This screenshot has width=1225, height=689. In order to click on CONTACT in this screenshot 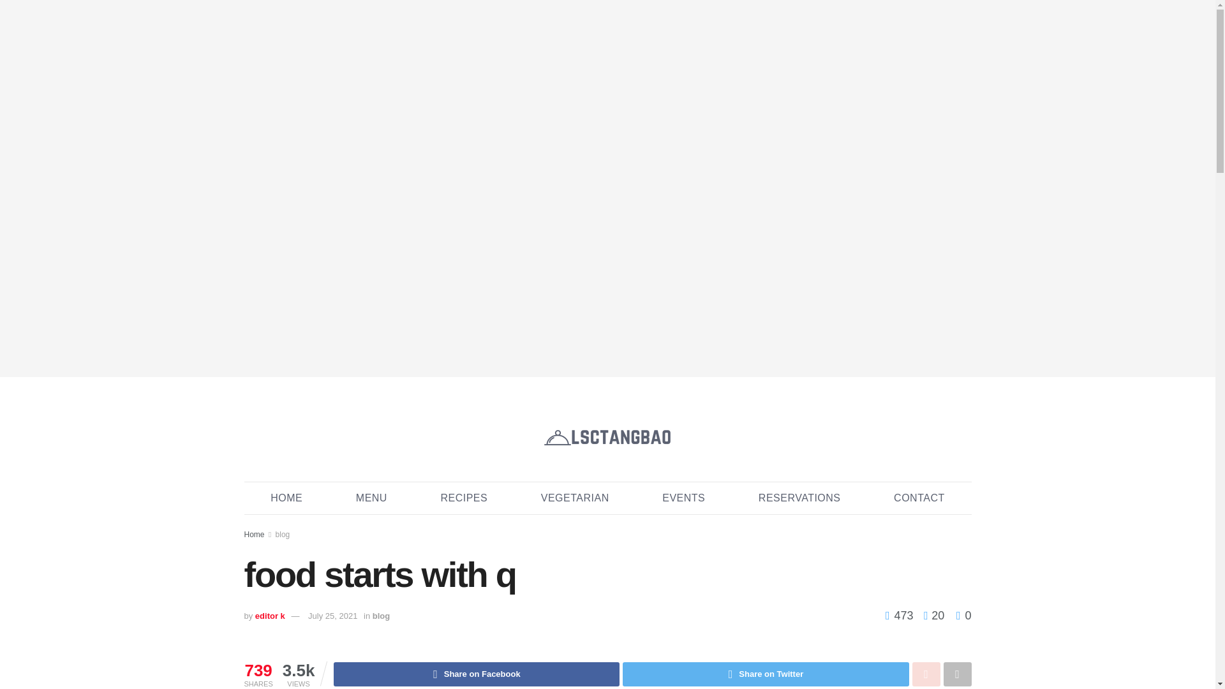, I will do `click(919, 498)`.